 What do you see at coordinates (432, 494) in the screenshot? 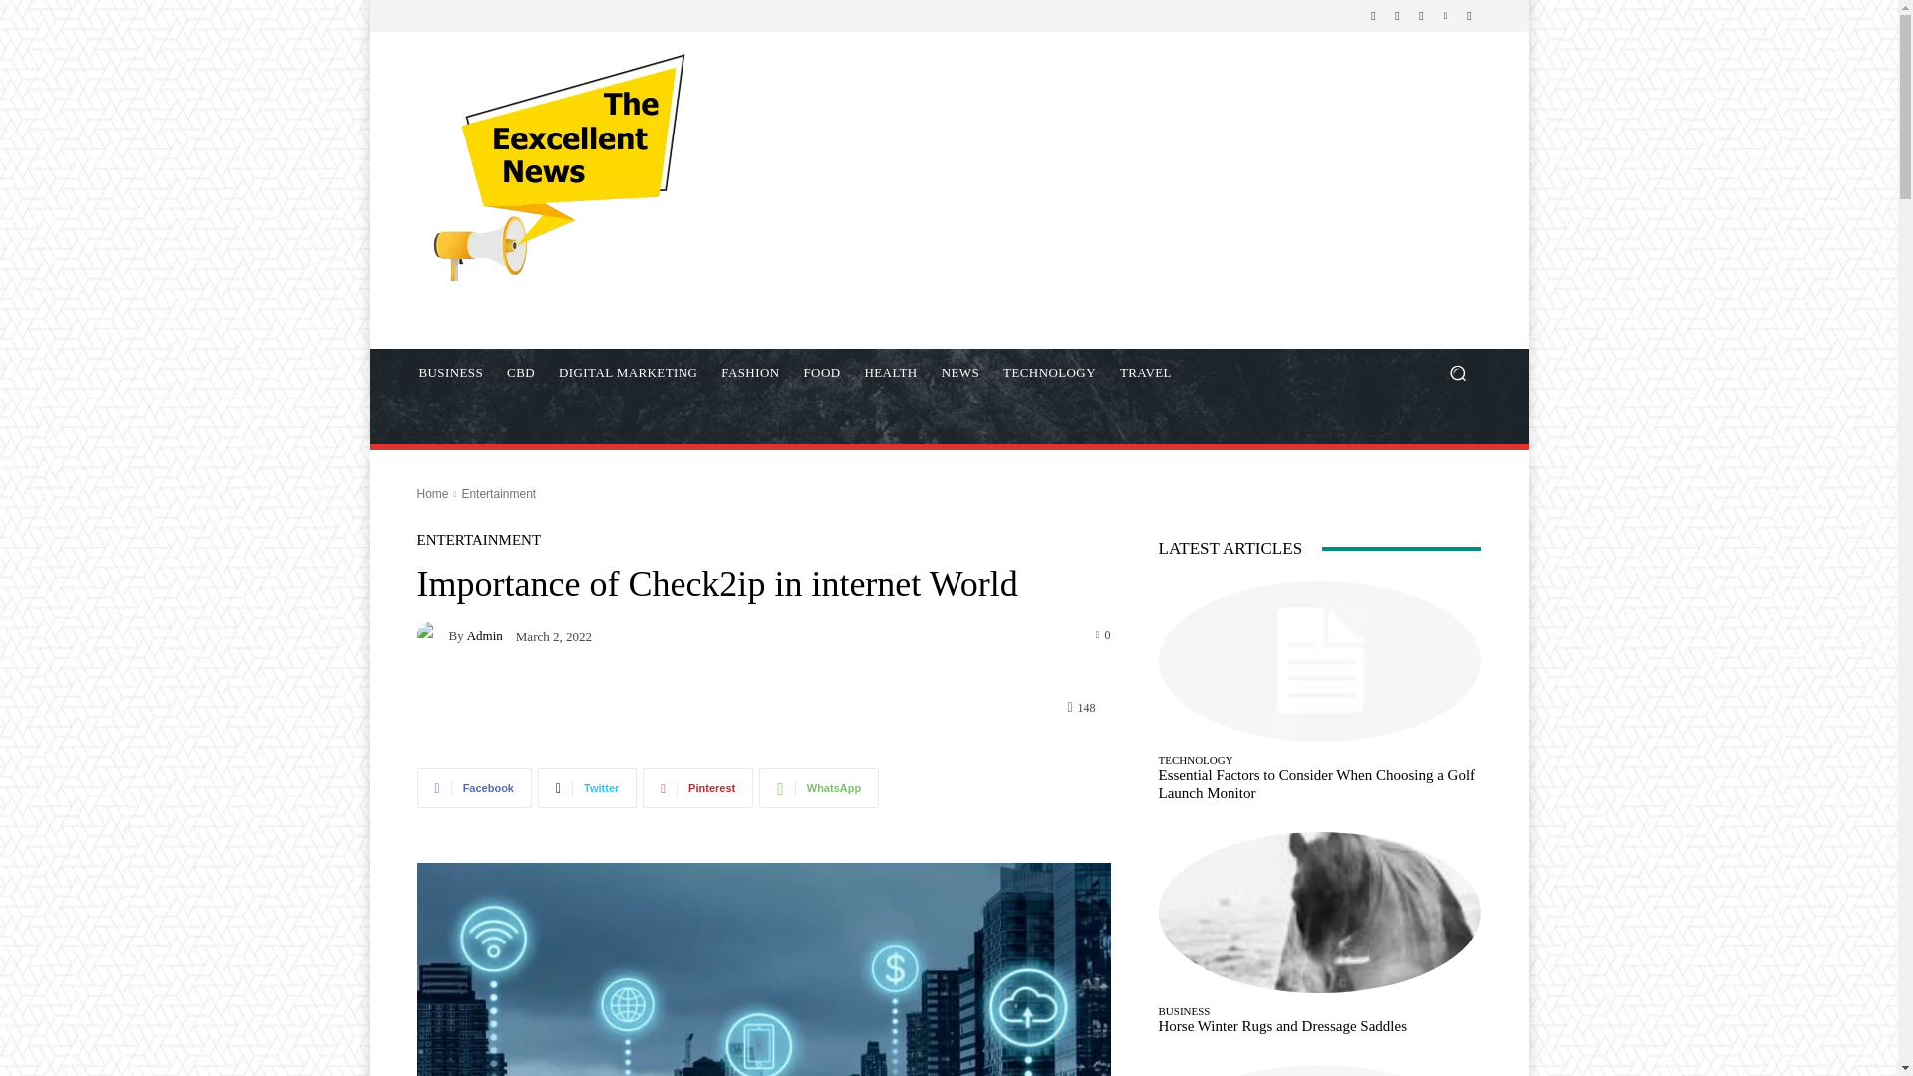
I see `Home` at bounding box center [432, 494].